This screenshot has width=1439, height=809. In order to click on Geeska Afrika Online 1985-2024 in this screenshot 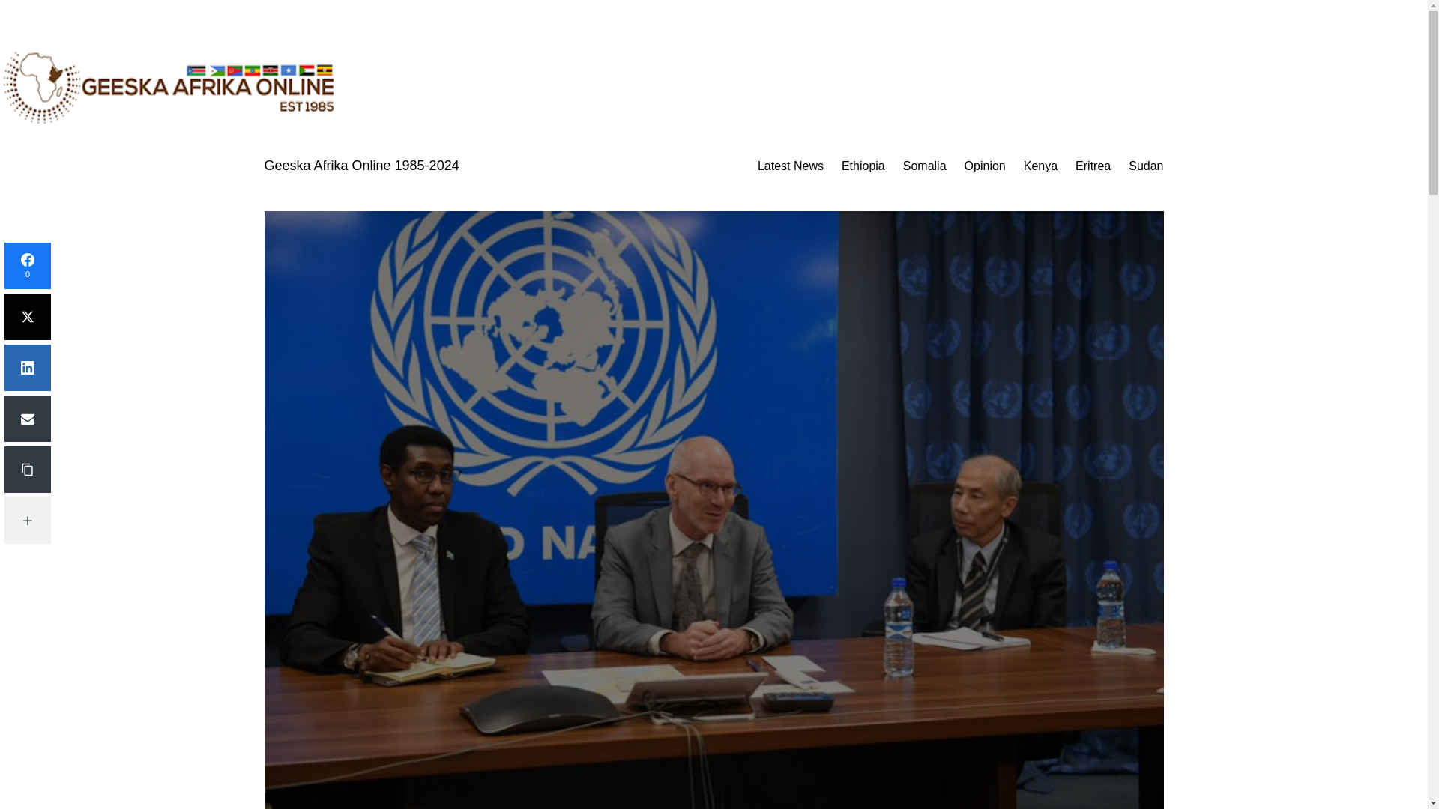, I will do `click(361, 165)`.